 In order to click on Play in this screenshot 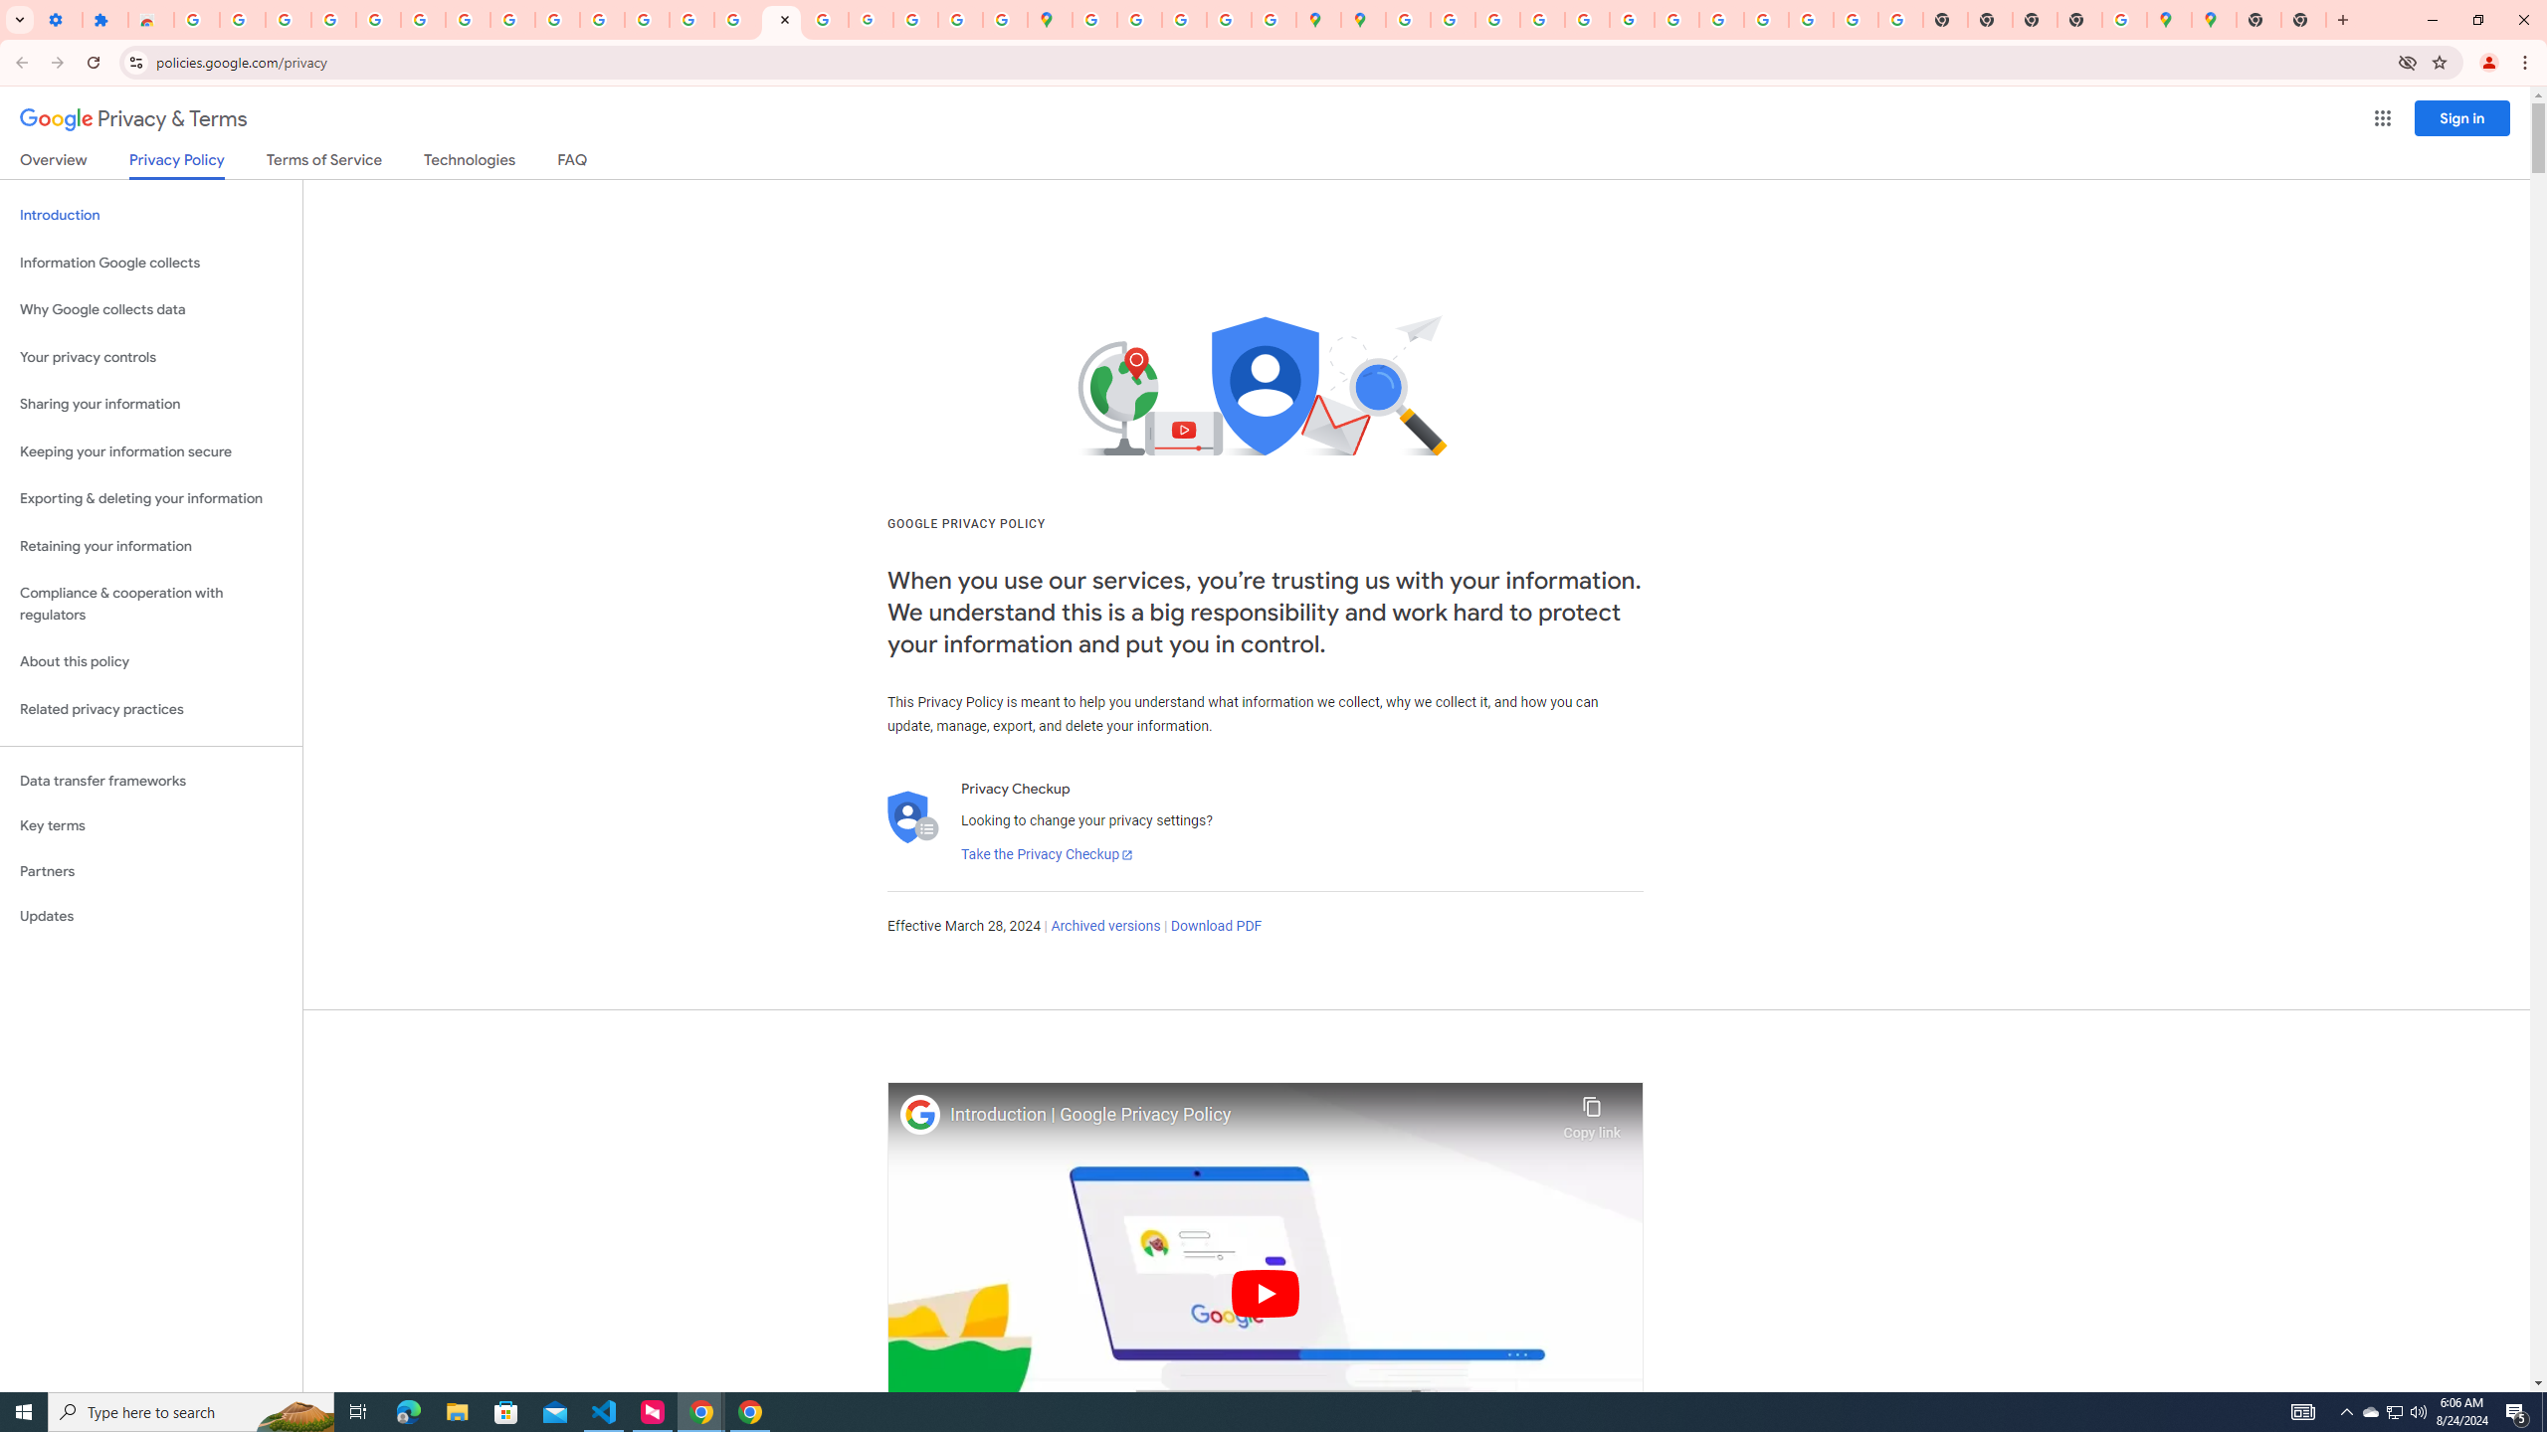, I will do `click(1266, 1293)`.